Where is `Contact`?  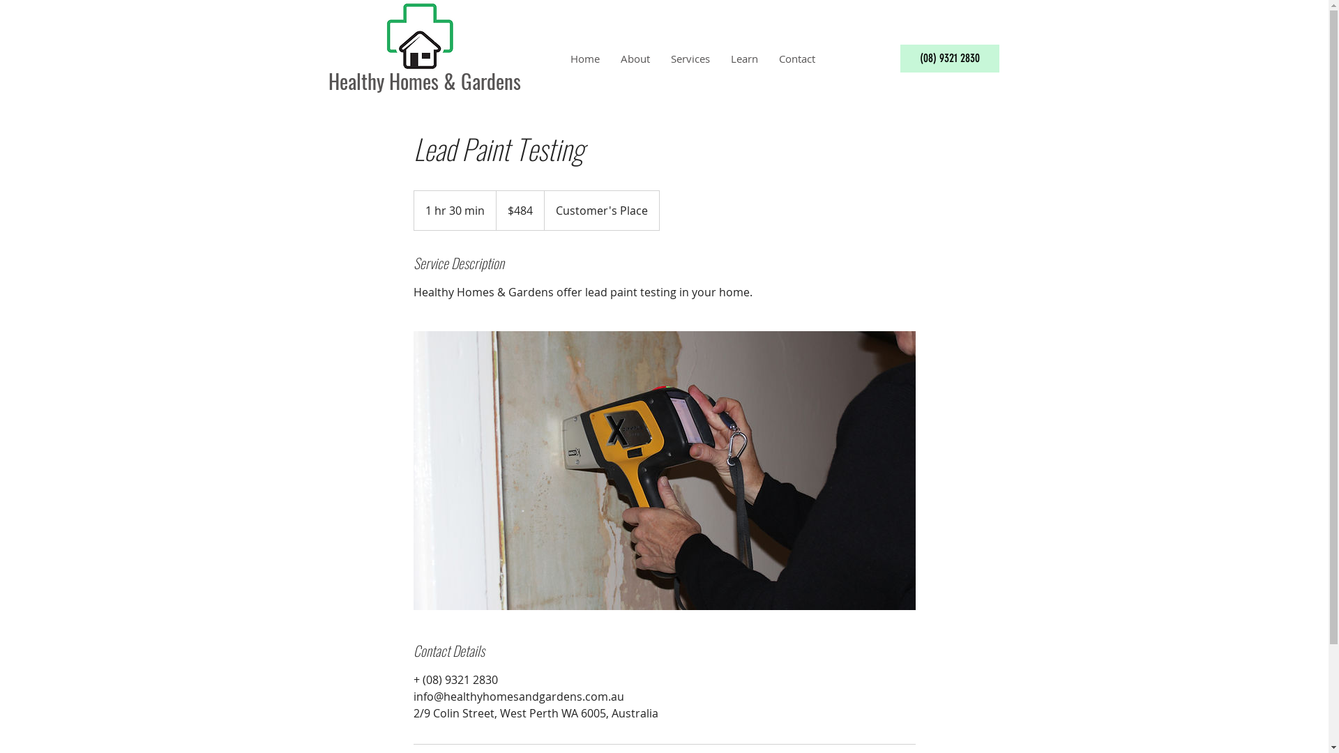 Contact is located at coordinates (797, 59).